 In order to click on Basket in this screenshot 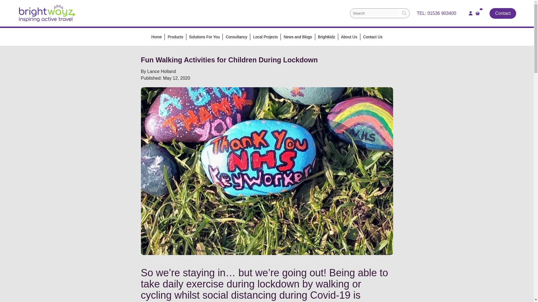, I will do `click(477, 13)`.